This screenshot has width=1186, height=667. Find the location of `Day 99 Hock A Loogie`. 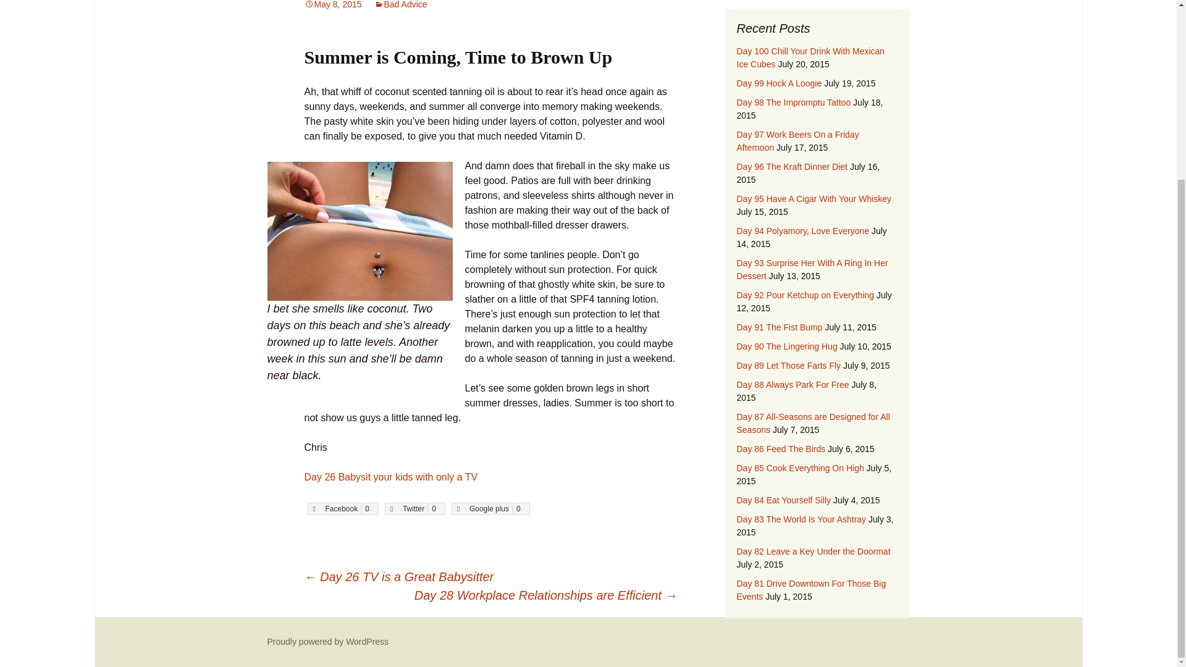

Day 99 Hock A Loogie is located at coordinates (779, 83).